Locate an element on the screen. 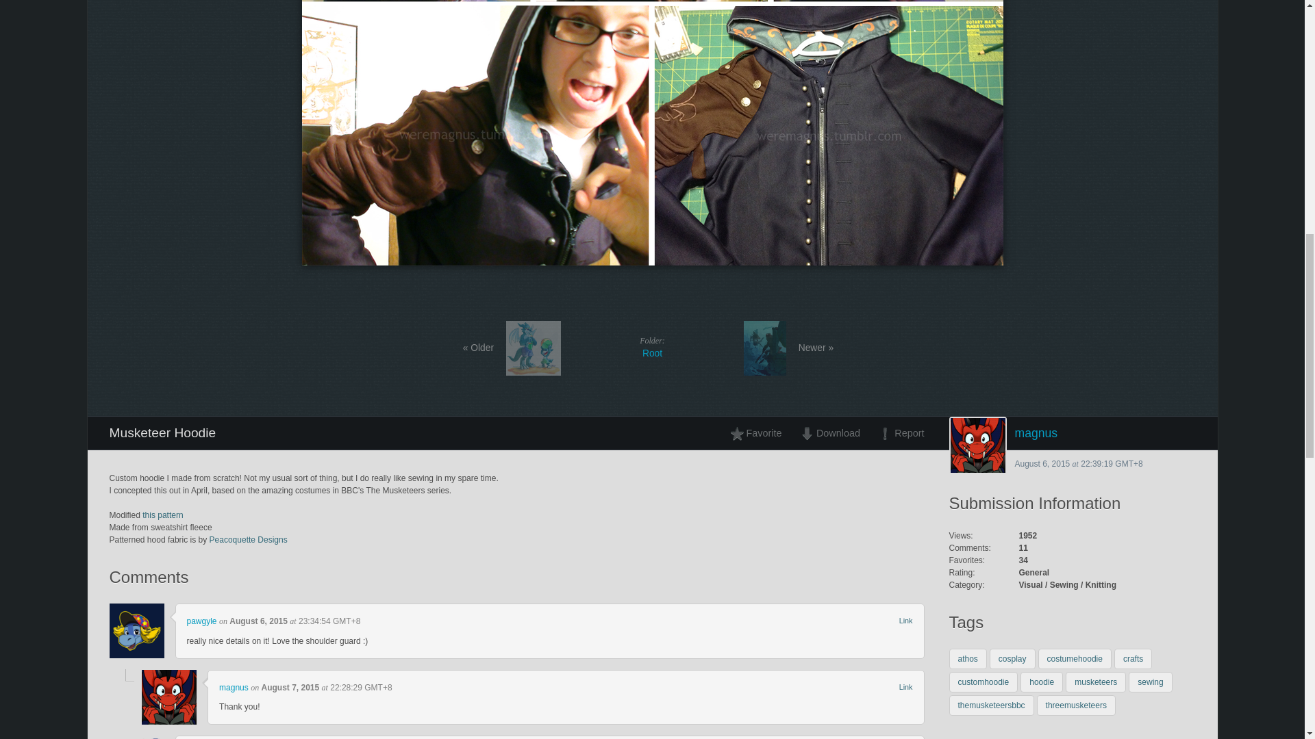 The height and width of the screenshot is (739, 1315). Peacoquette Designs is located at coordinates (248, 539).